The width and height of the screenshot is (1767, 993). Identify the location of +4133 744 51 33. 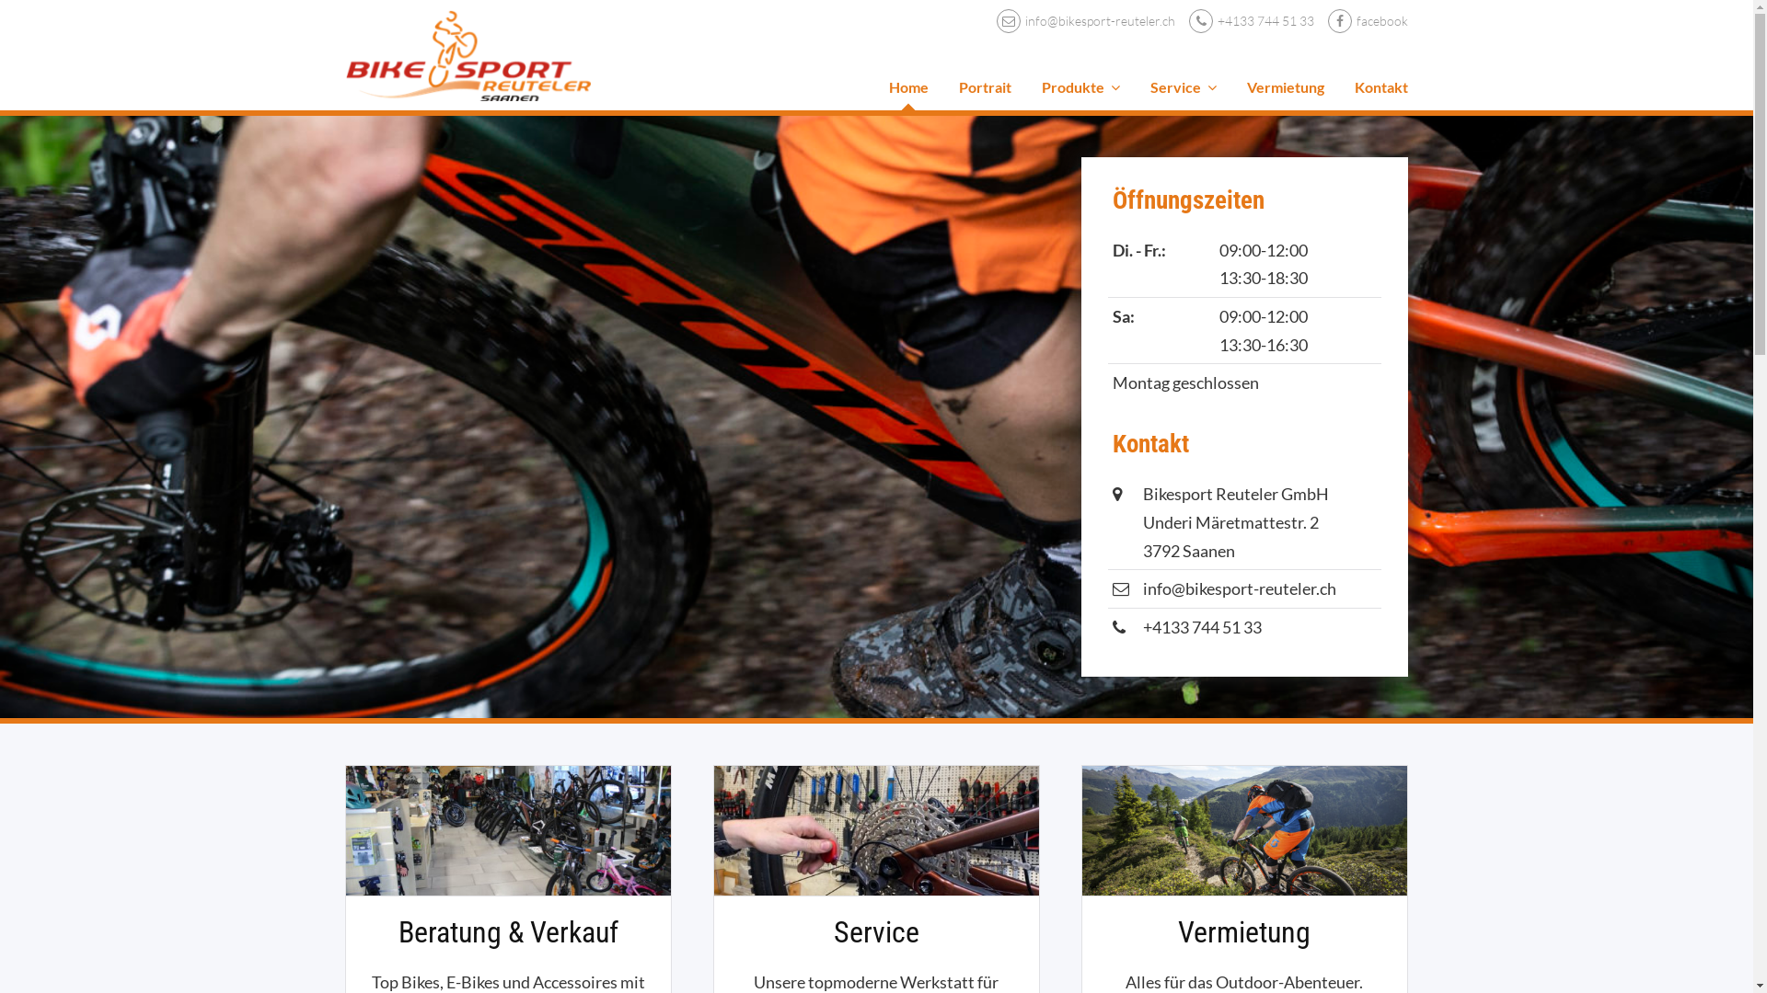
(1202, 627).